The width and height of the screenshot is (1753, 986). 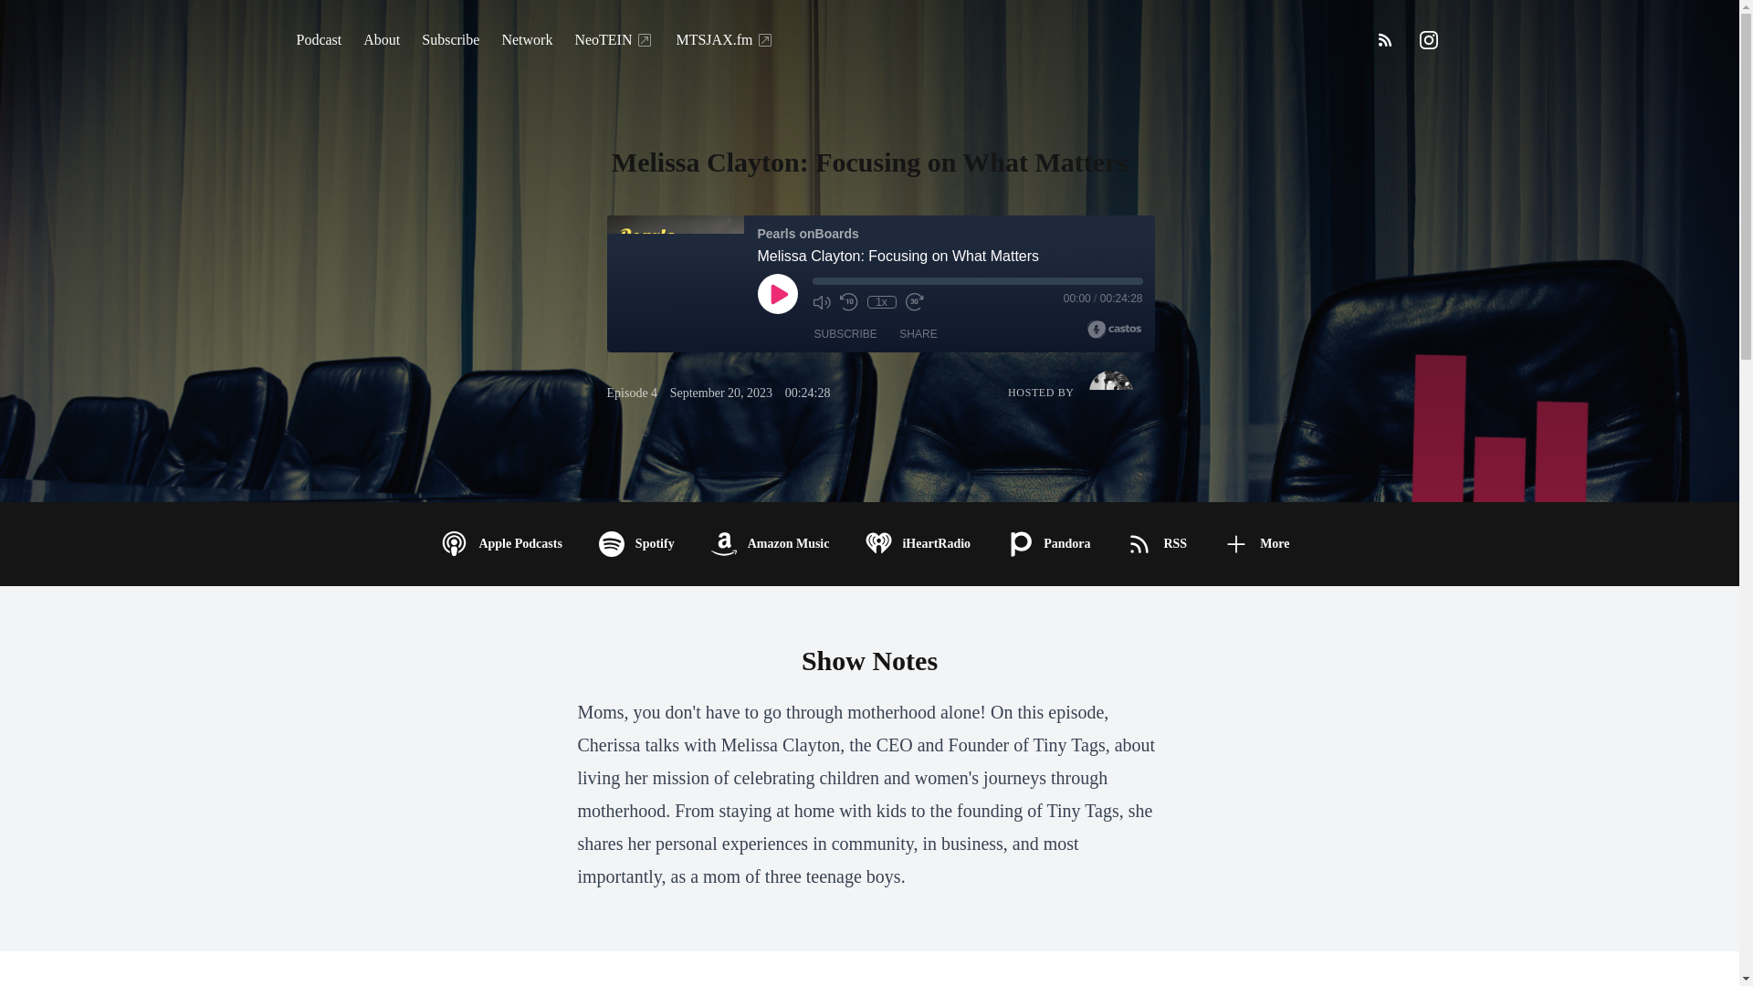 What do you see at coordinates (845, 334) in the screenshot?
I see `SUBSCRIBE` at bounding box center [845, 334].